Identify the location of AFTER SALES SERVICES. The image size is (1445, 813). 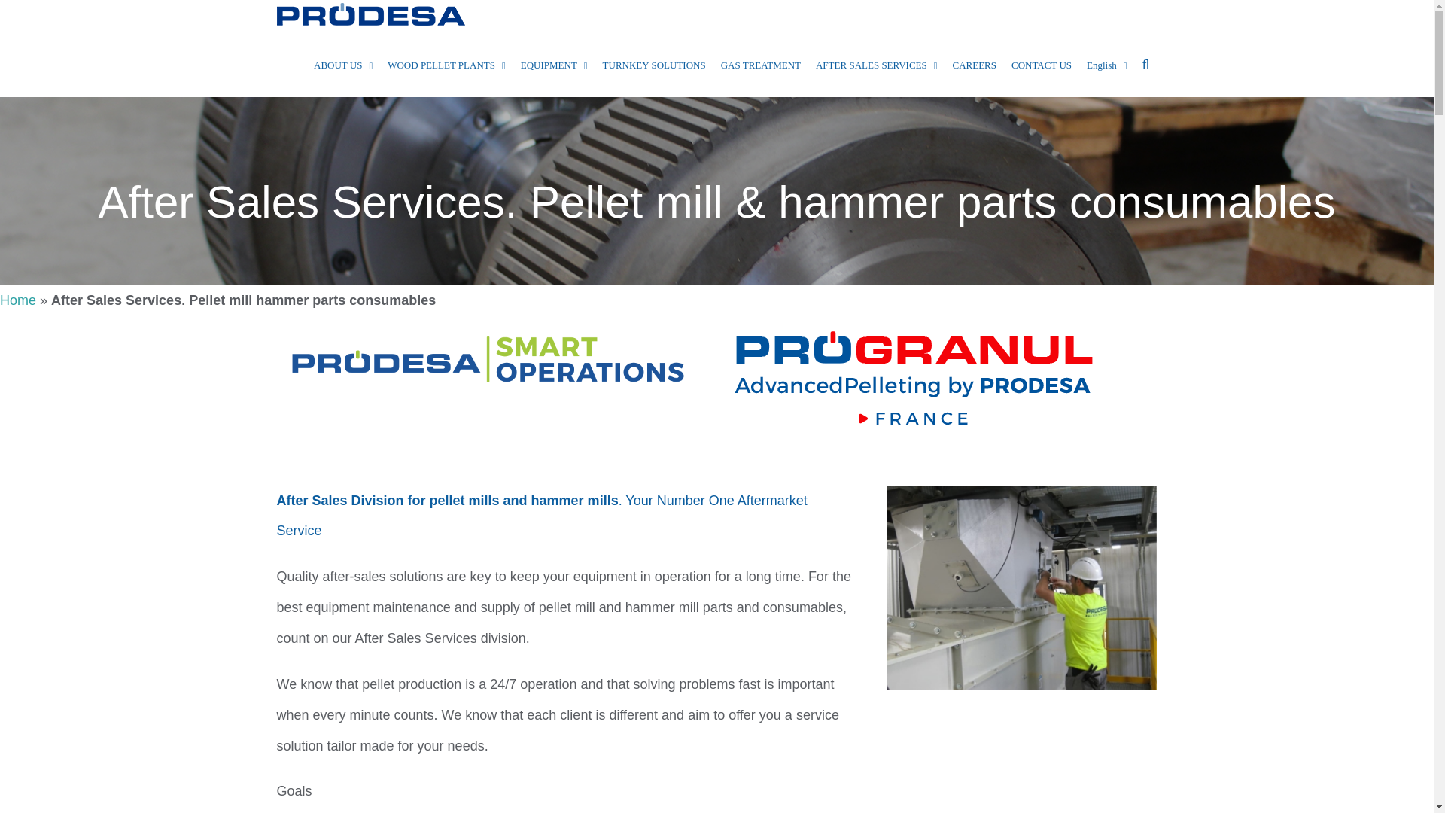
(876, 65).